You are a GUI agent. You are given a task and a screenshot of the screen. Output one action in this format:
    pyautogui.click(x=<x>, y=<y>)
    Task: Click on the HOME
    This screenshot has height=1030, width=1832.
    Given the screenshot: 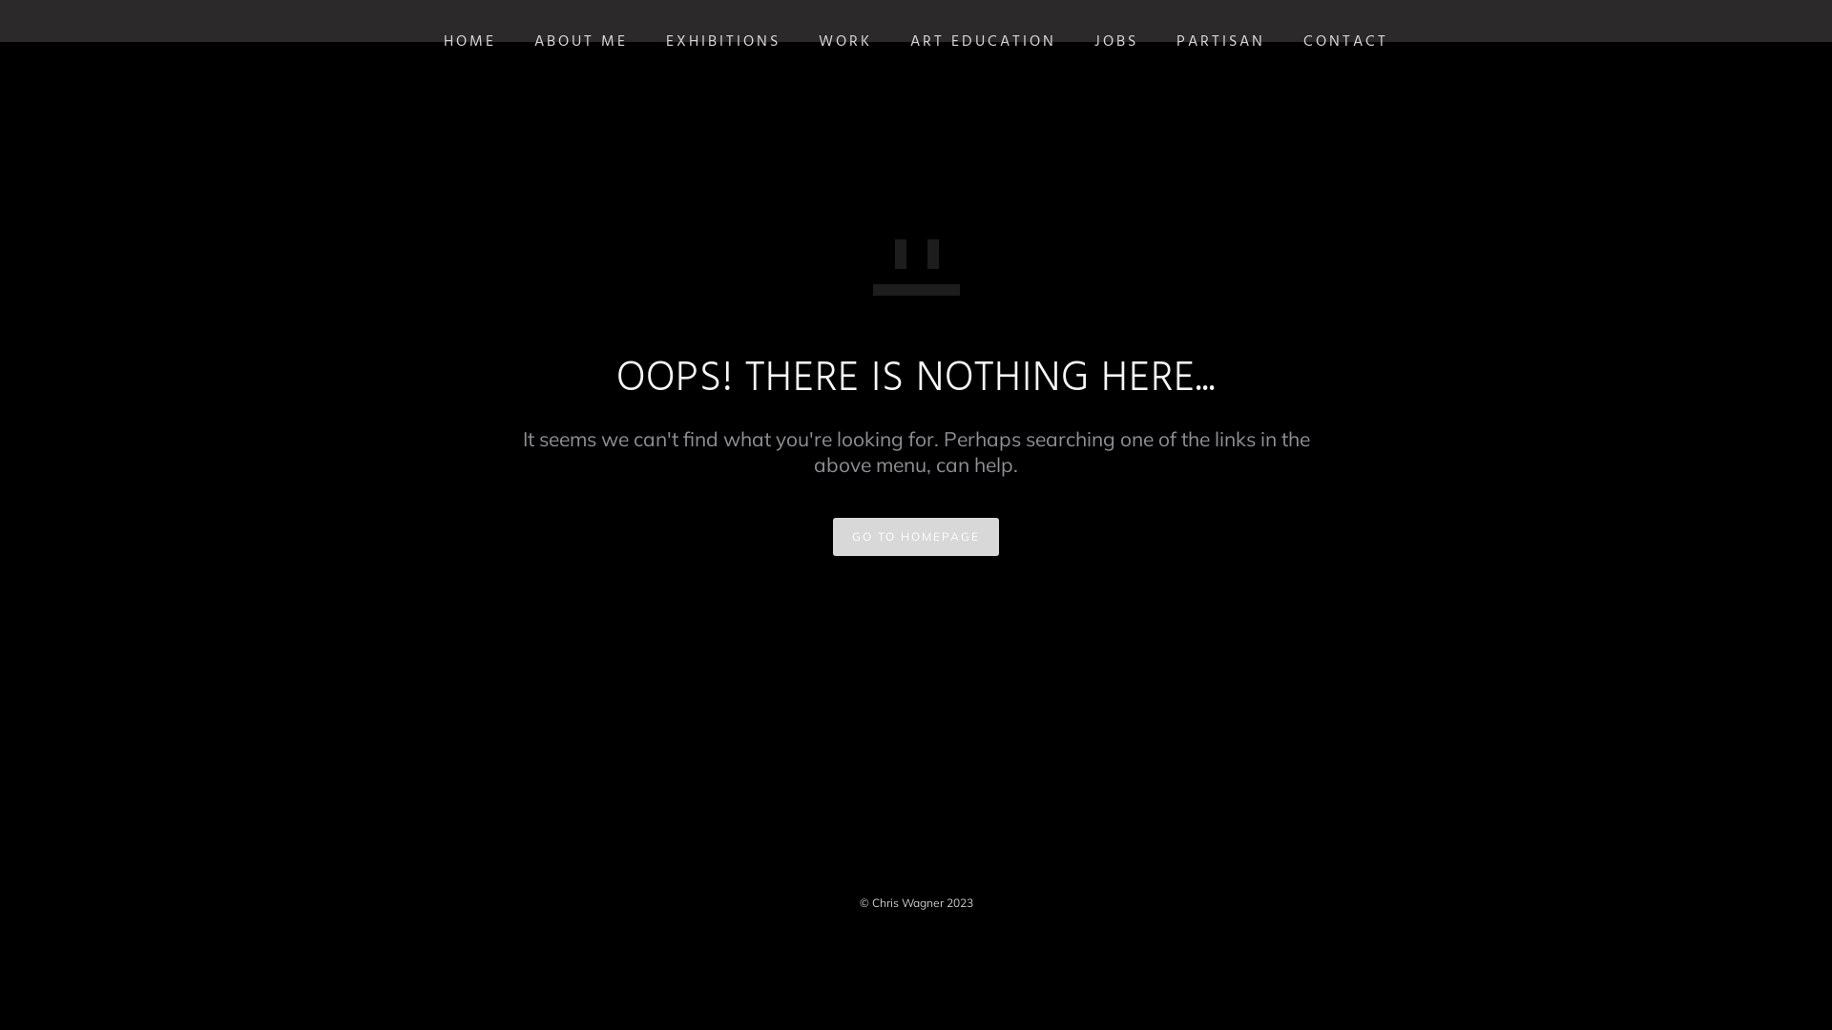 What is the action you would take?
    pyautogui.click(x=469, y=41)
    